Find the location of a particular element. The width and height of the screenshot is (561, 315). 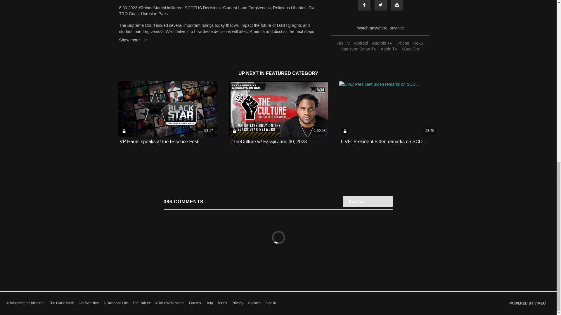

Samsung Smart TV is located at coordinates (359, 49).